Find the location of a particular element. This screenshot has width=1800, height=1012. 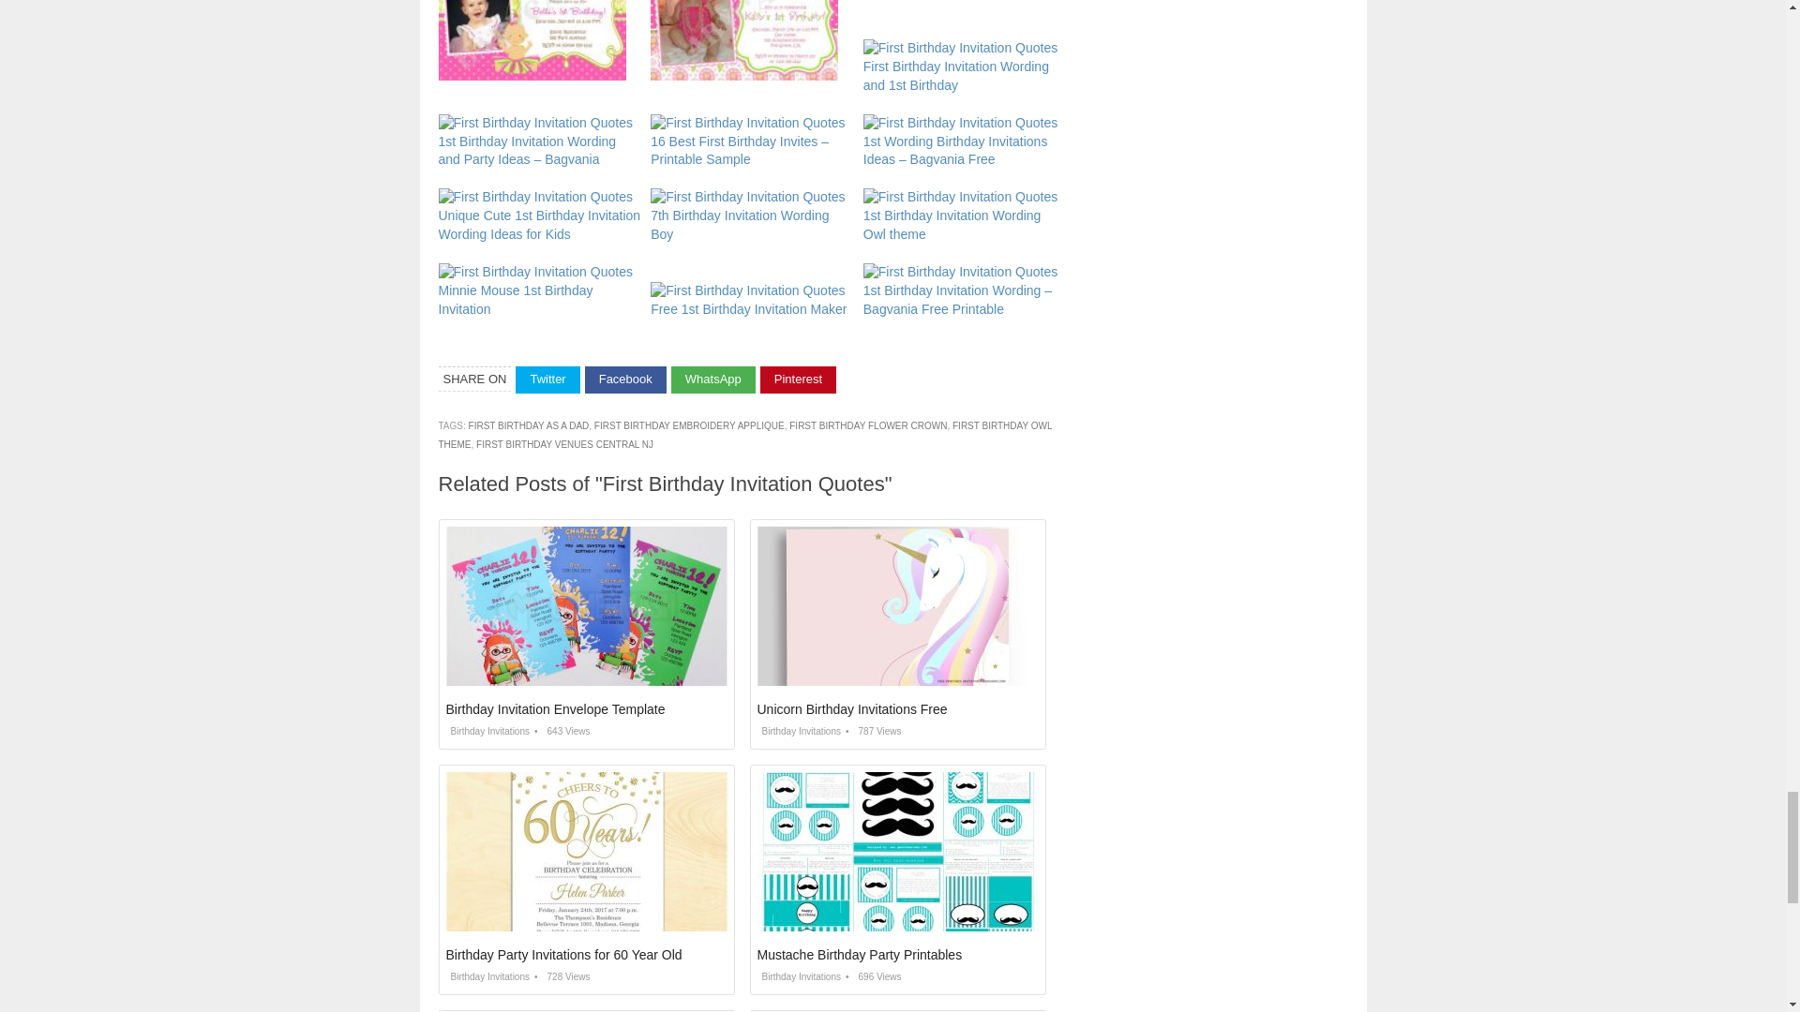

FIRST BIRTHDAY EMBROIDERY APPLIQUE is located at coordinates (689, 425).